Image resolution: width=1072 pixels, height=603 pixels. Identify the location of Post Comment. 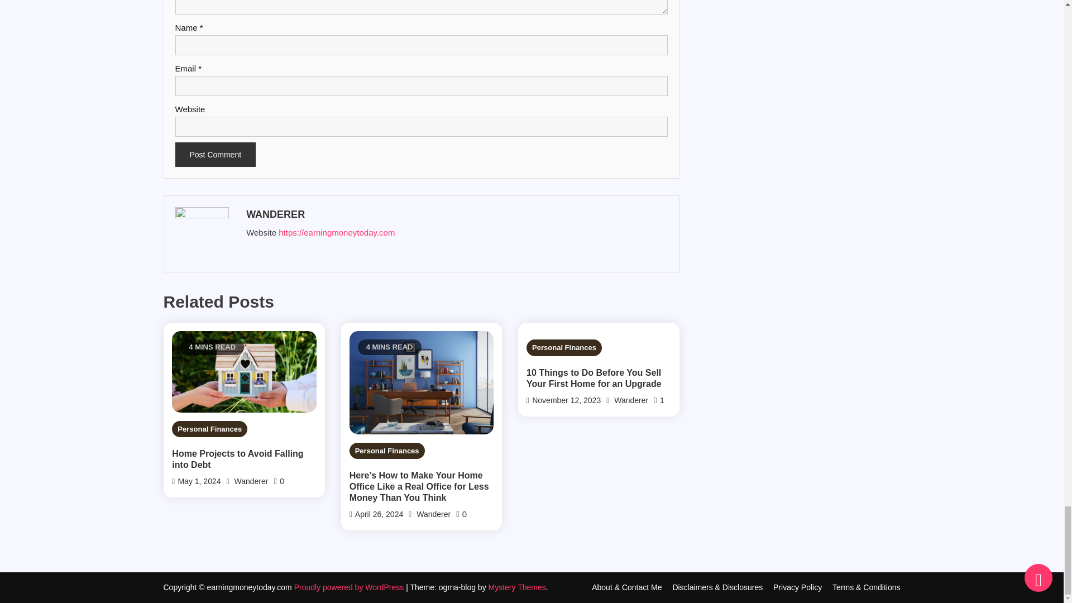
(216, 154).